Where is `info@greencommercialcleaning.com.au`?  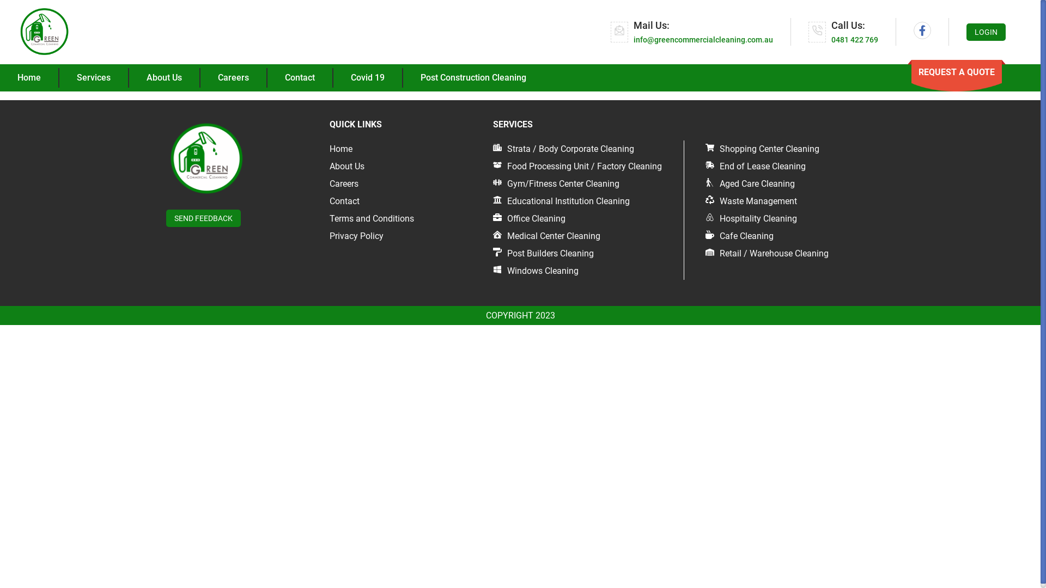 info@greencommercialcleaning.com.au is located at coordinates (703, 40).